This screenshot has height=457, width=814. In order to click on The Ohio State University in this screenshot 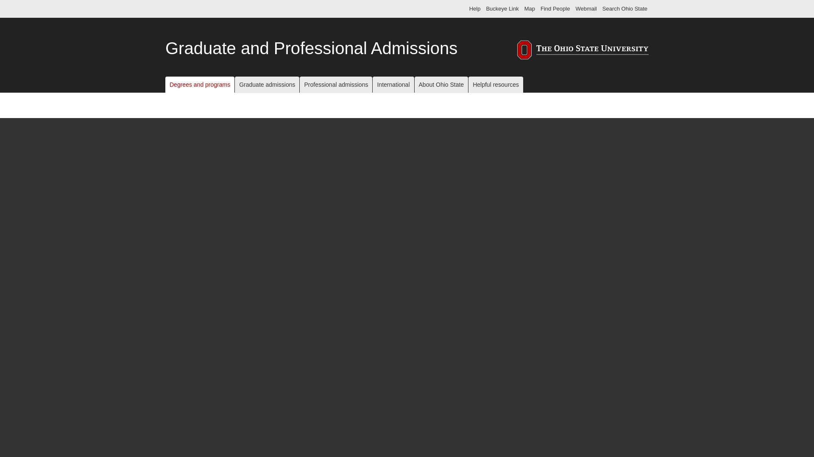, I will do `click(182, 8)`.